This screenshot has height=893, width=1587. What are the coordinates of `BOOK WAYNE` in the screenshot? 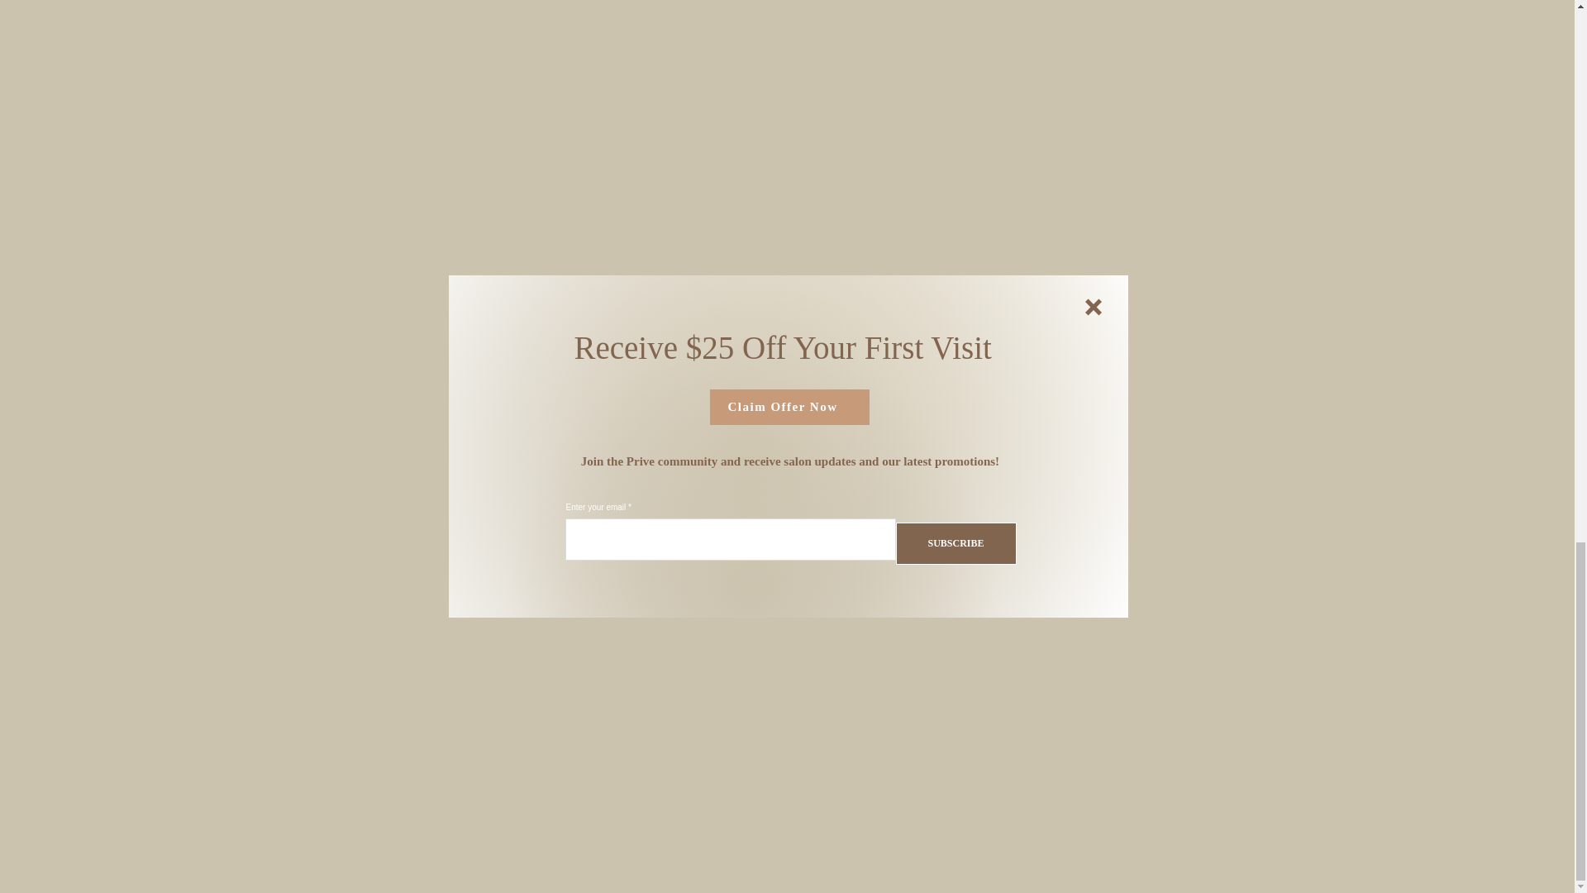 It's located at (786, 647).